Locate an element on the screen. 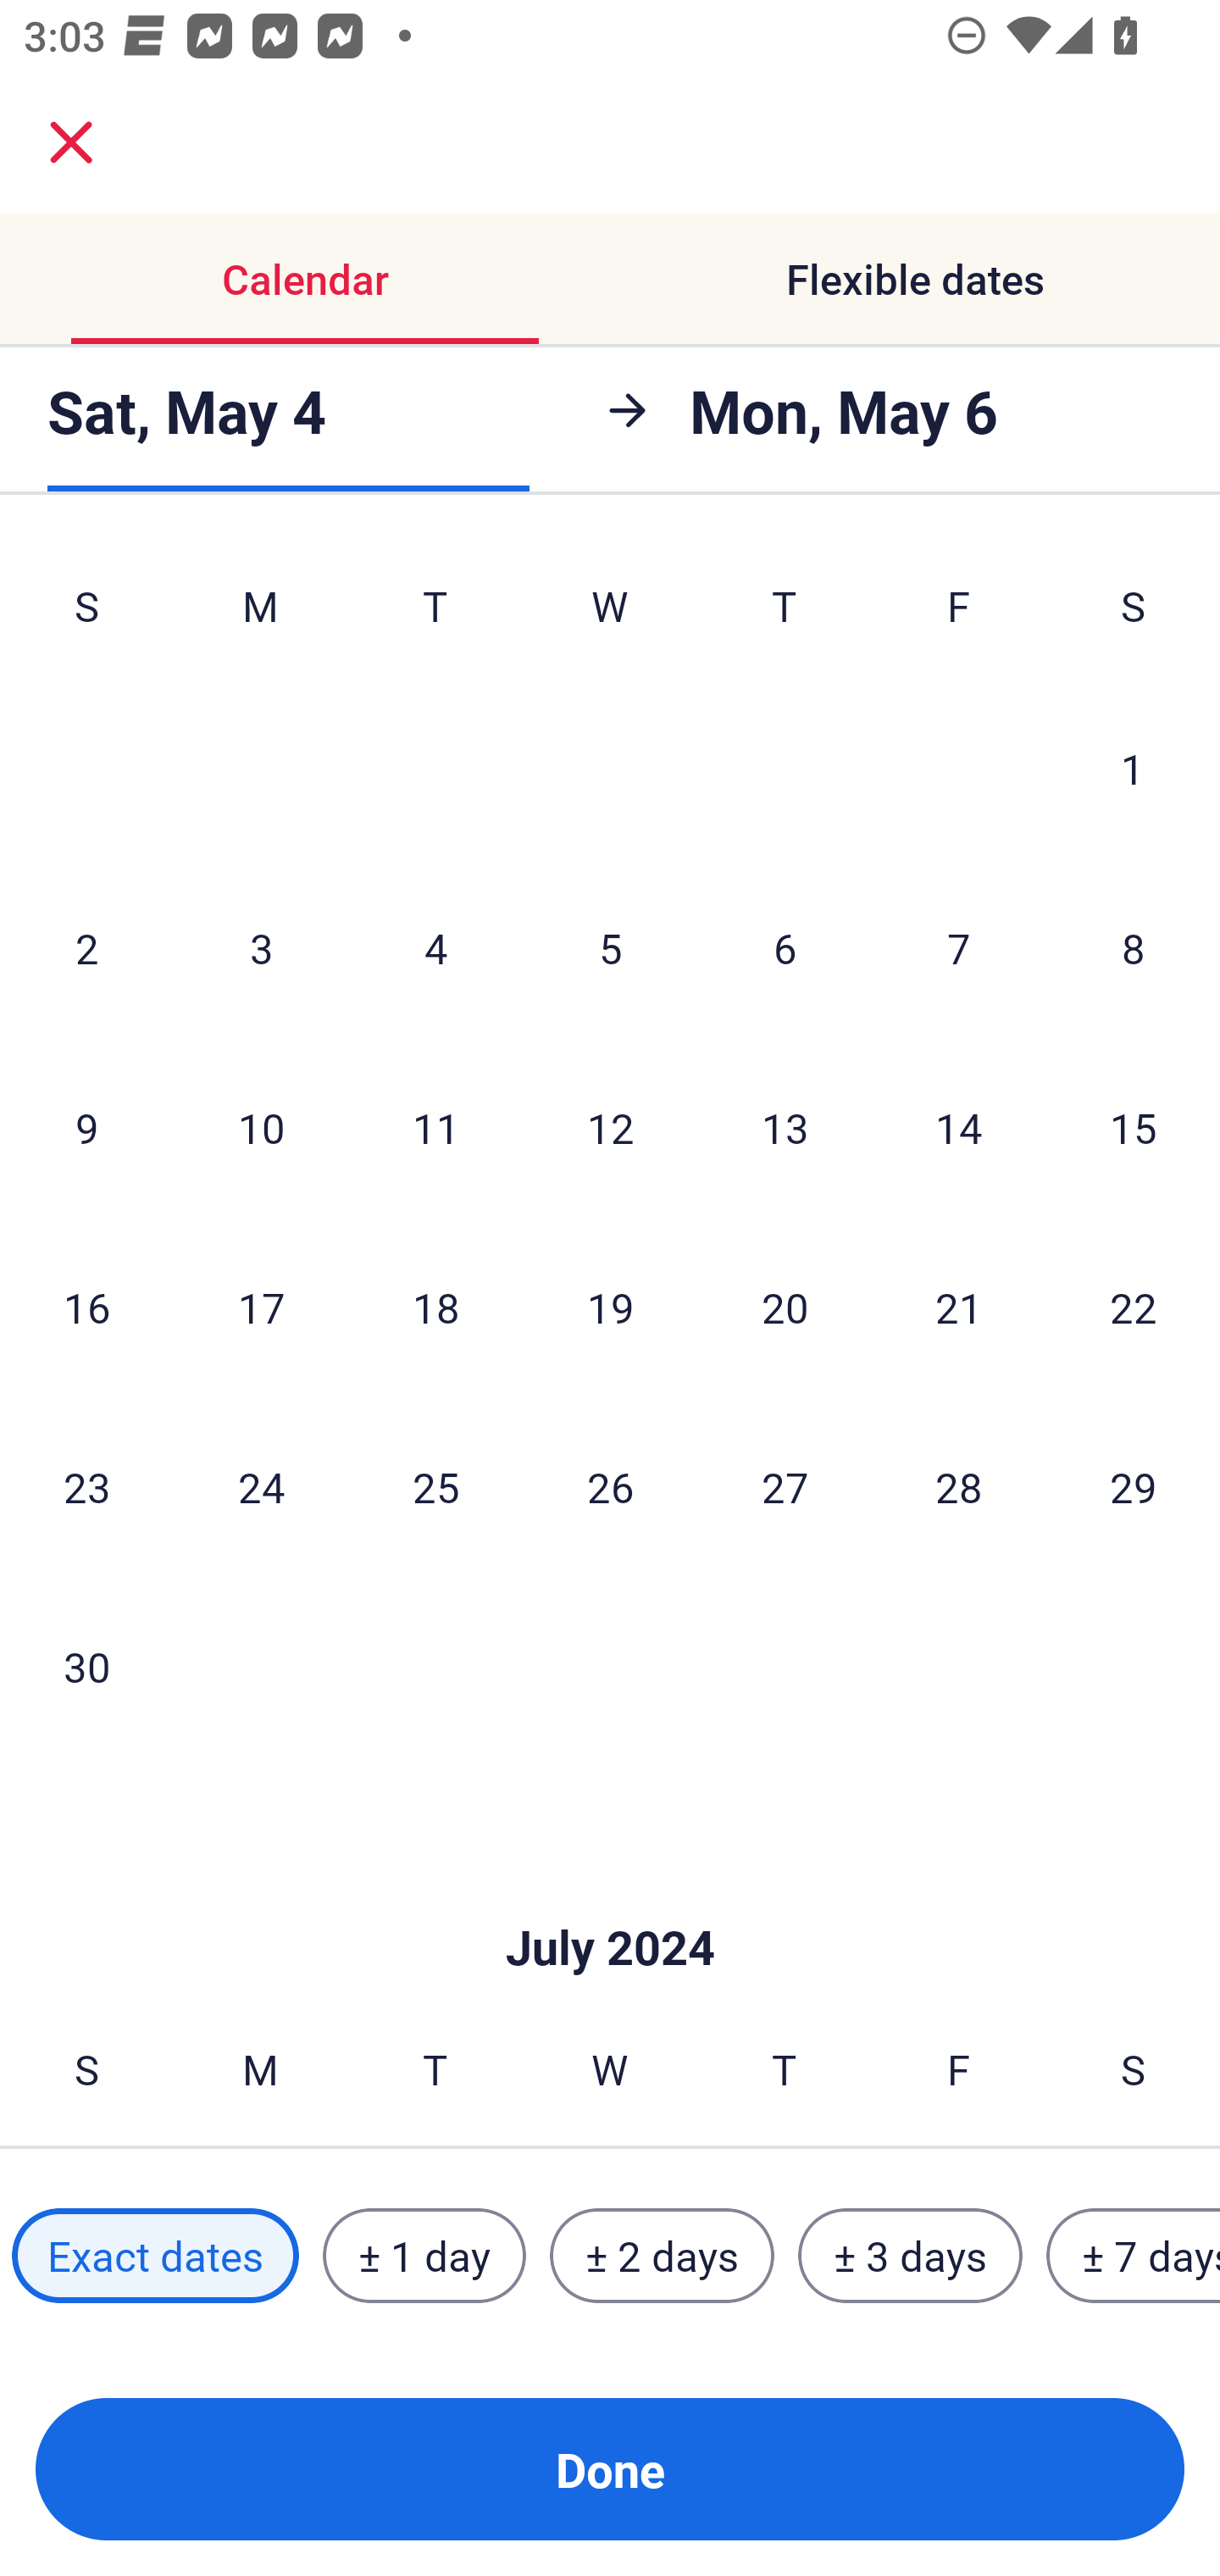 This screenshot has width=1220, height=2576. close. is located at coordinates (71, 142).